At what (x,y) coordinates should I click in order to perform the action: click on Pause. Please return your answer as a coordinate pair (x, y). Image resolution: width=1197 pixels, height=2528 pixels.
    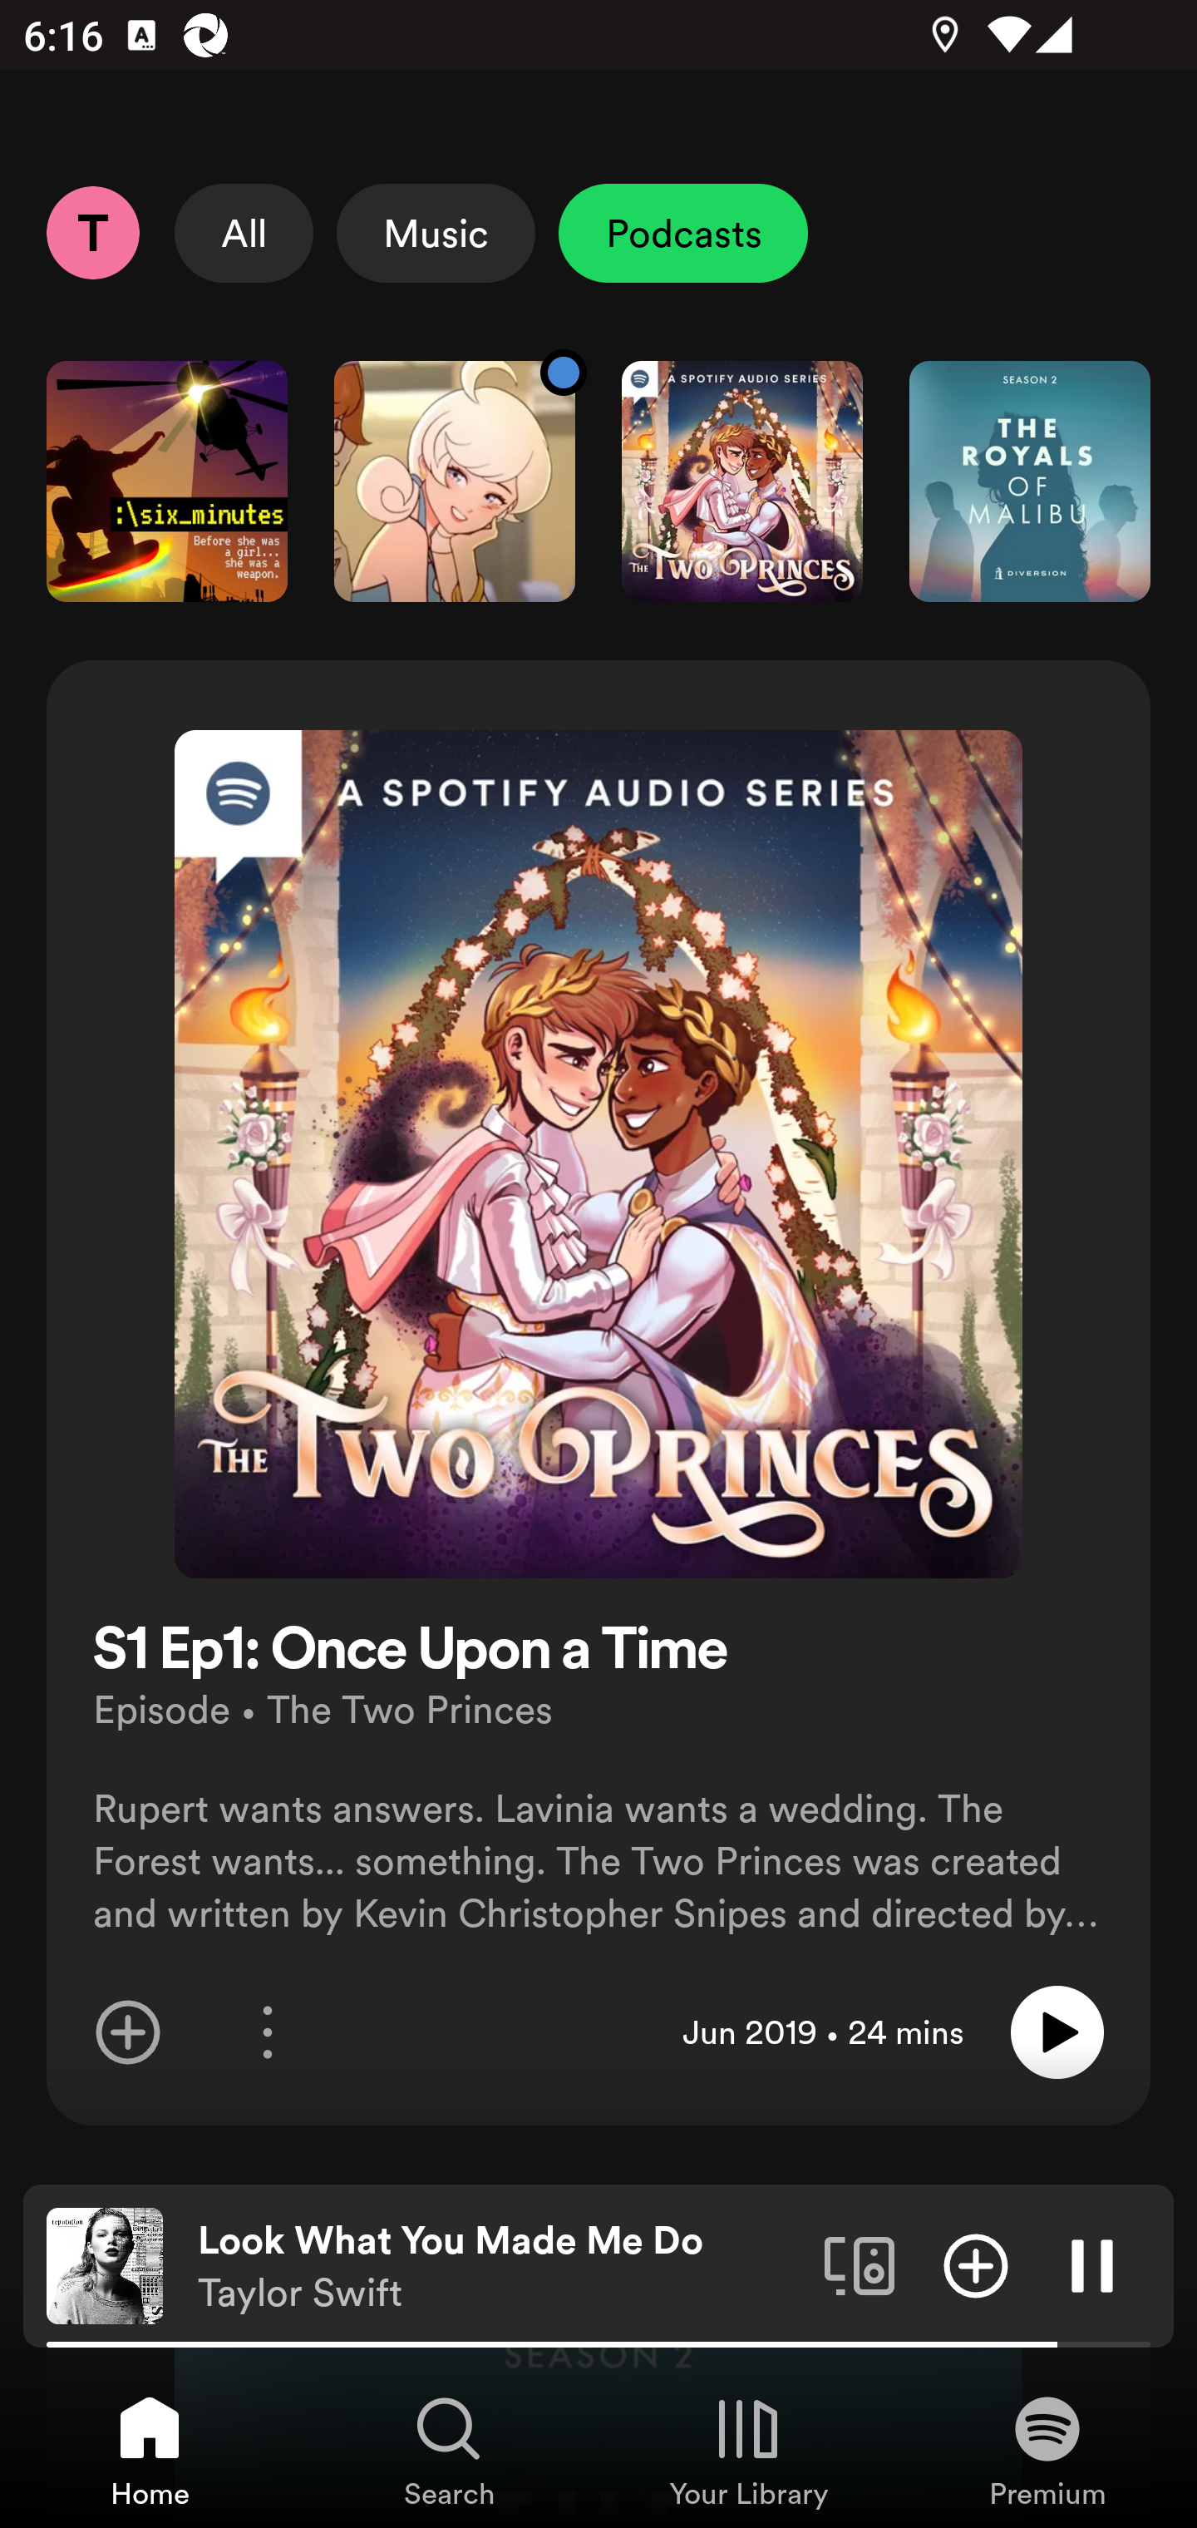
    Looking at the image, I should click on (1092, 2264).